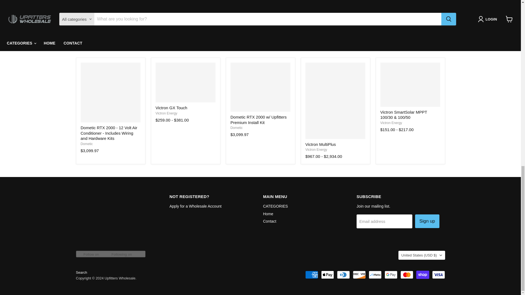  What do you see at coordinates (166, 113) in the screenshot?
I see `Victron Energy` at bounding box center [166, 113].